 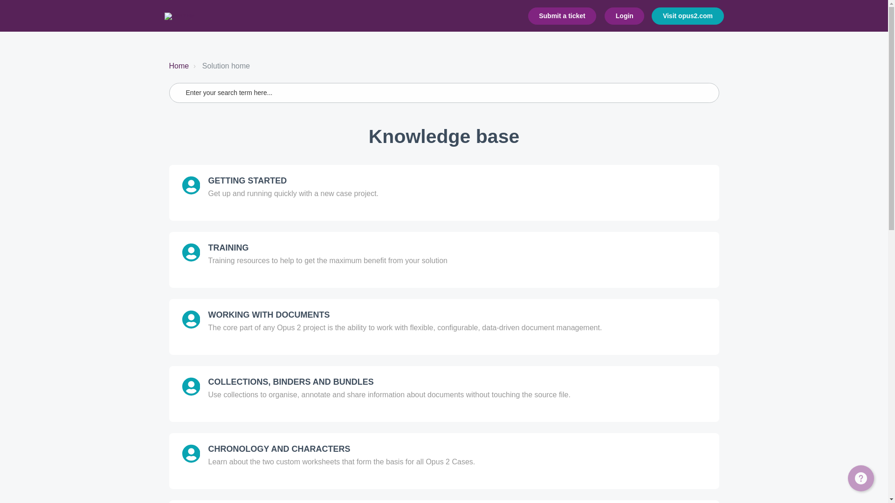 What do you see at coordinates (221, 66) in the screenshot?
I see `Solution home` at bounding box center [221, 66].